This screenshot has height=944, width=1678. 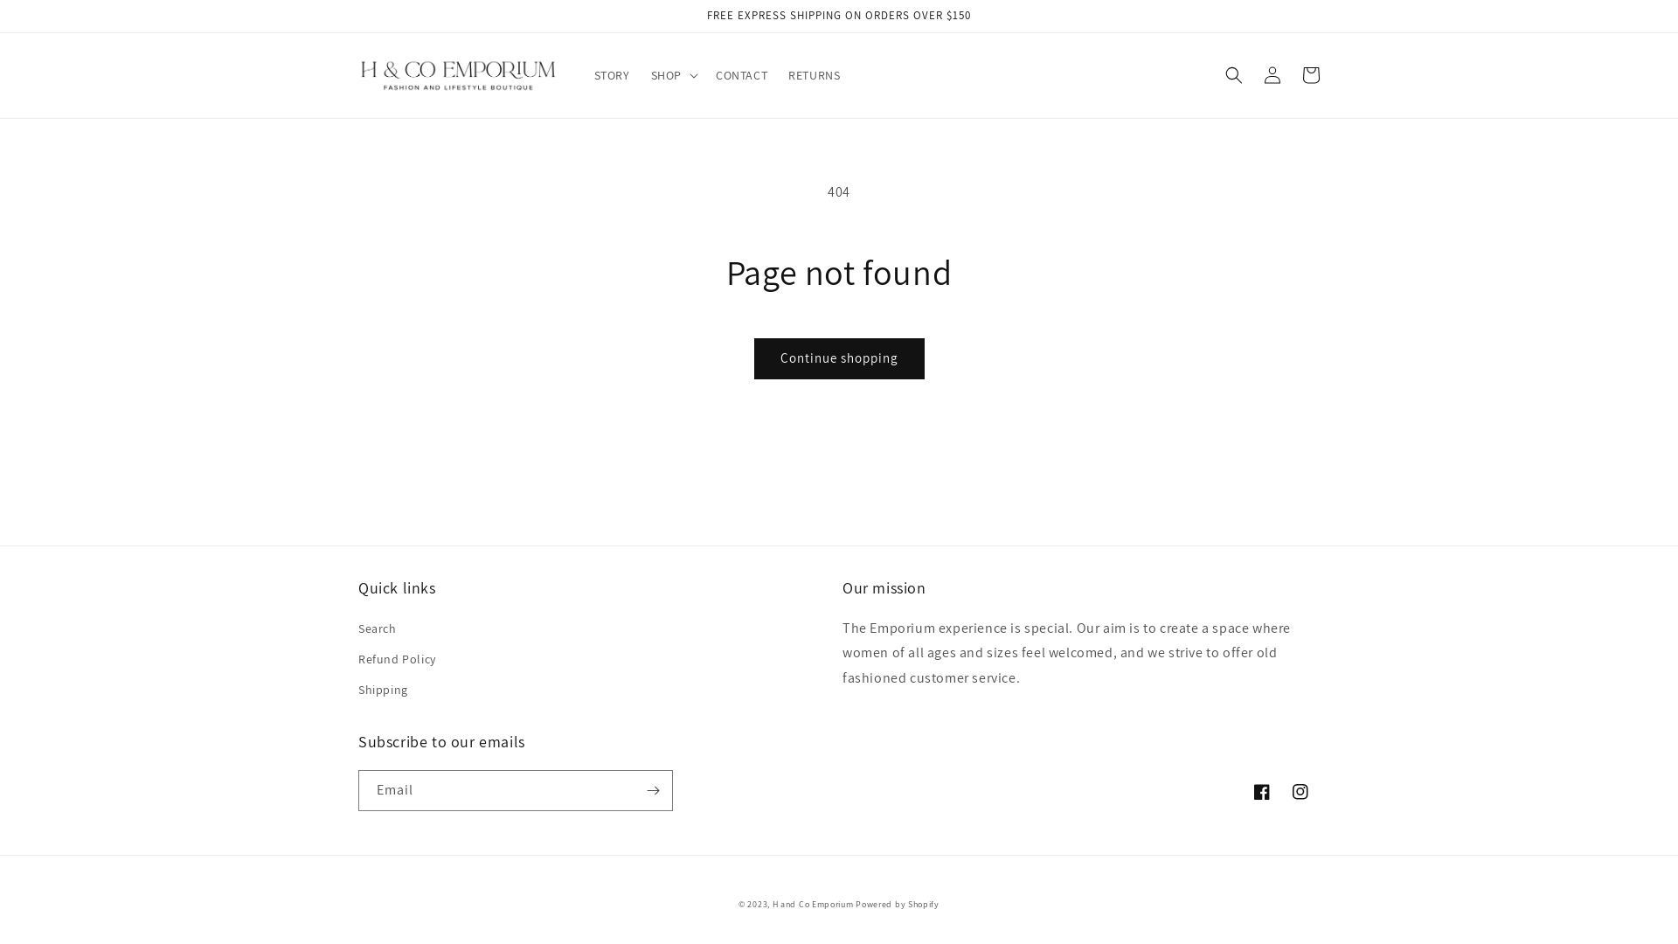 I want to click on Refund Policy, so click(x=397, y=659).